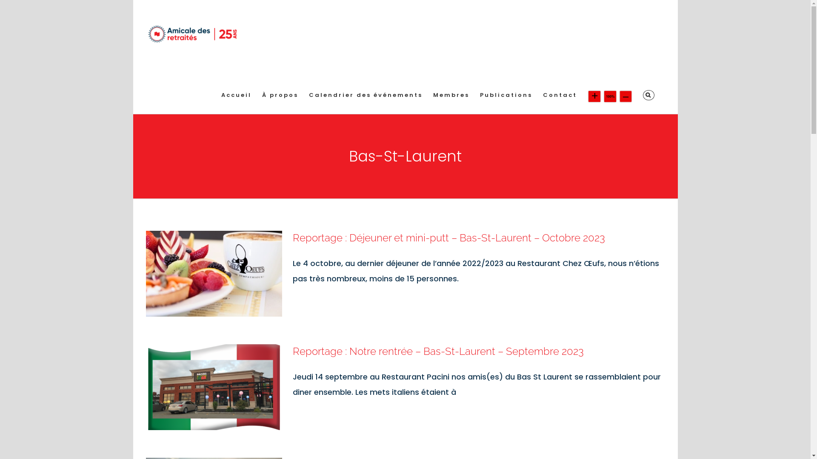 The height and width of the screenshot is (459, 817). I want to click on Contact, so click(560, 95).